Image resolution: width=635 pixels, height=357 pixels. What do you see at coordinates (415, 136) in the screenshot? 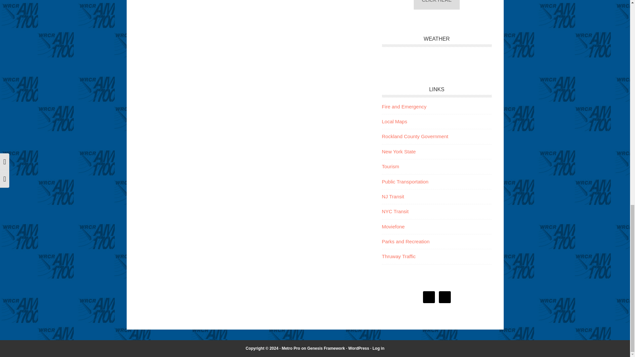
I see `Rockland County Government` at bounding box center [415, 136].